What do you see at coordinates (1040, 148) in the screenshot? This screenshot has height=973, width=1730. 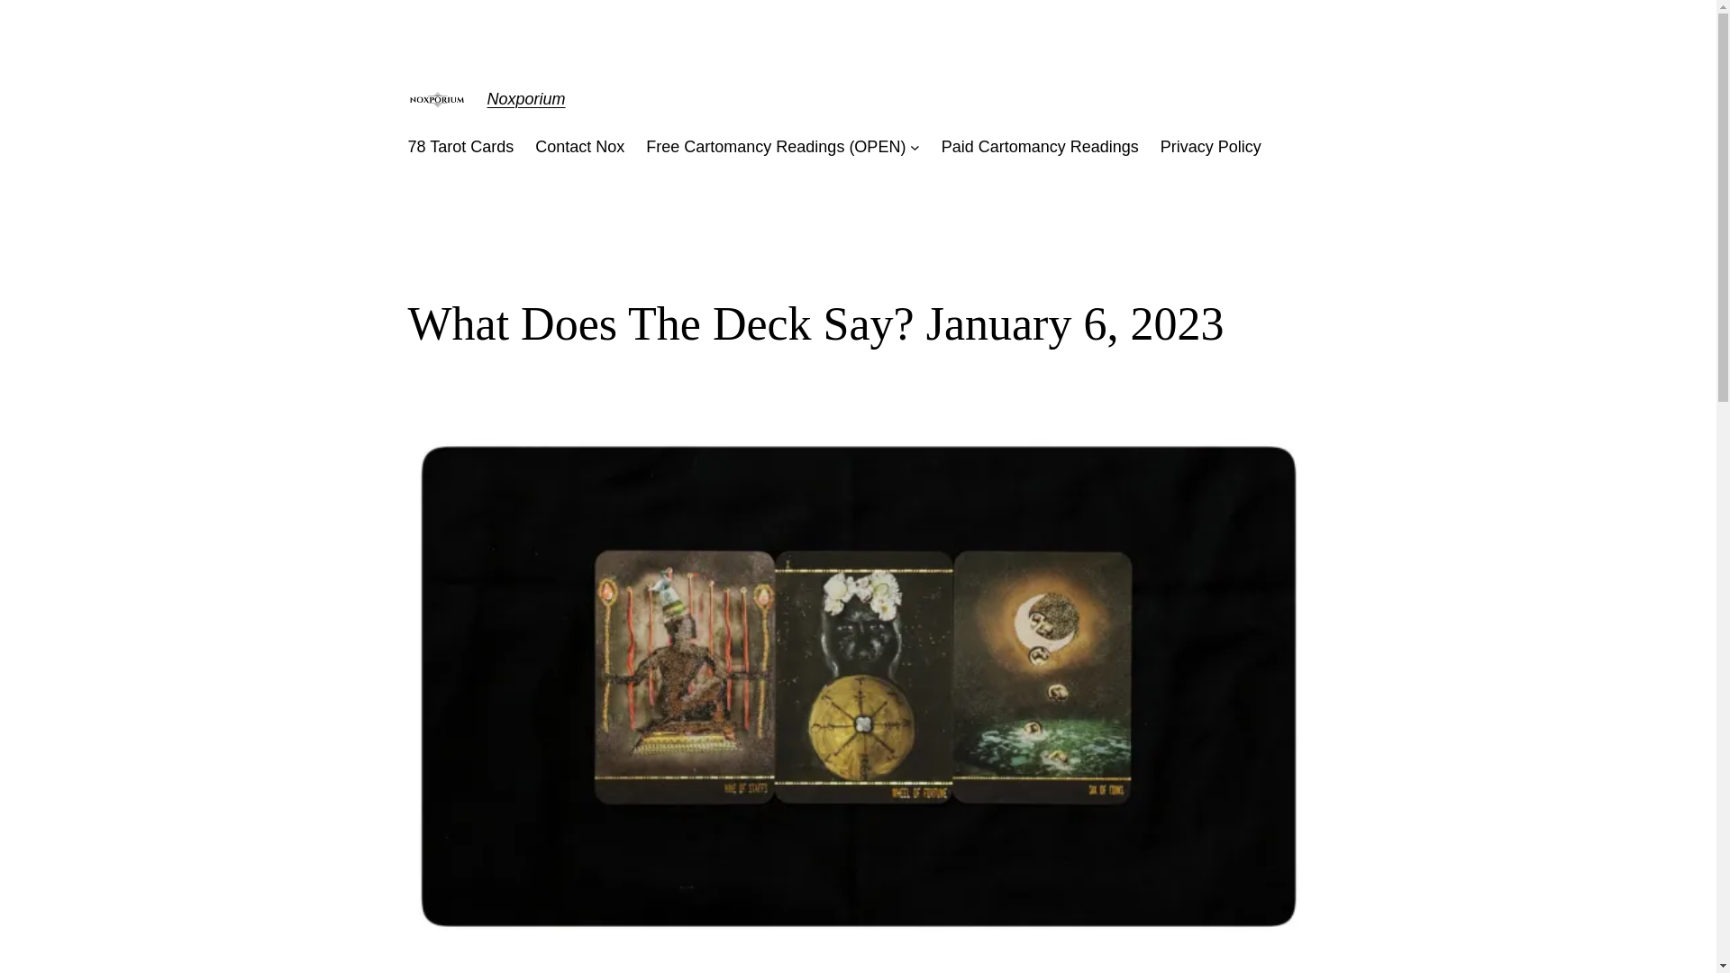 I see `Paid Cartomancy Readings` at bounding box center [1040, 148].